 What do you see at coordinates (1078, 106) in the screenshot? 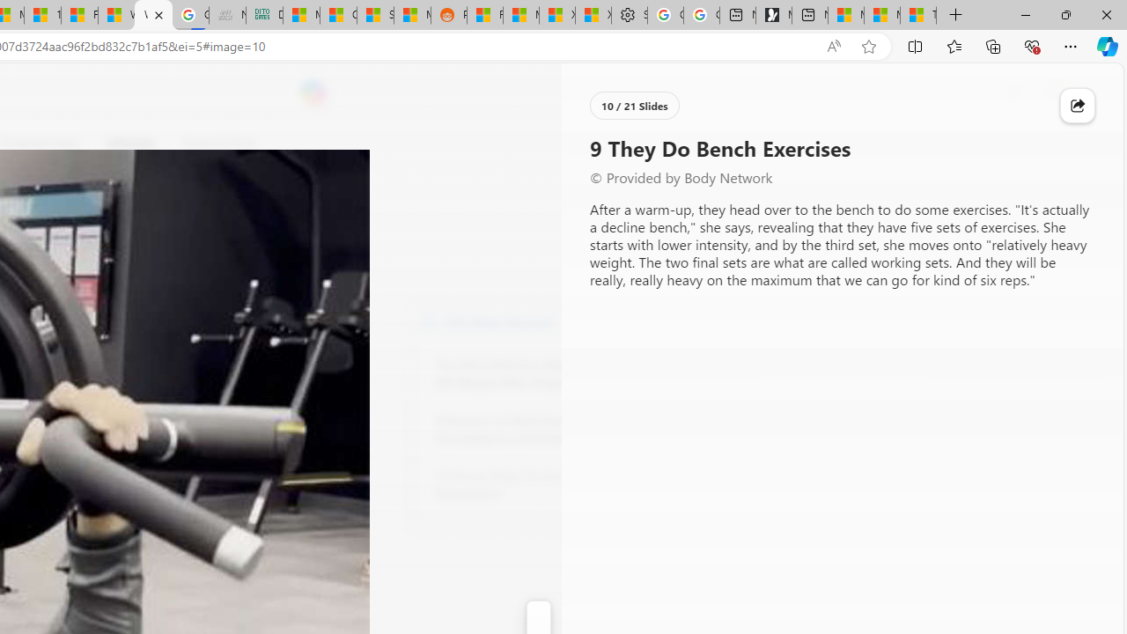
I see `Class: at-item immersive` at bounding box center [1078, 106].